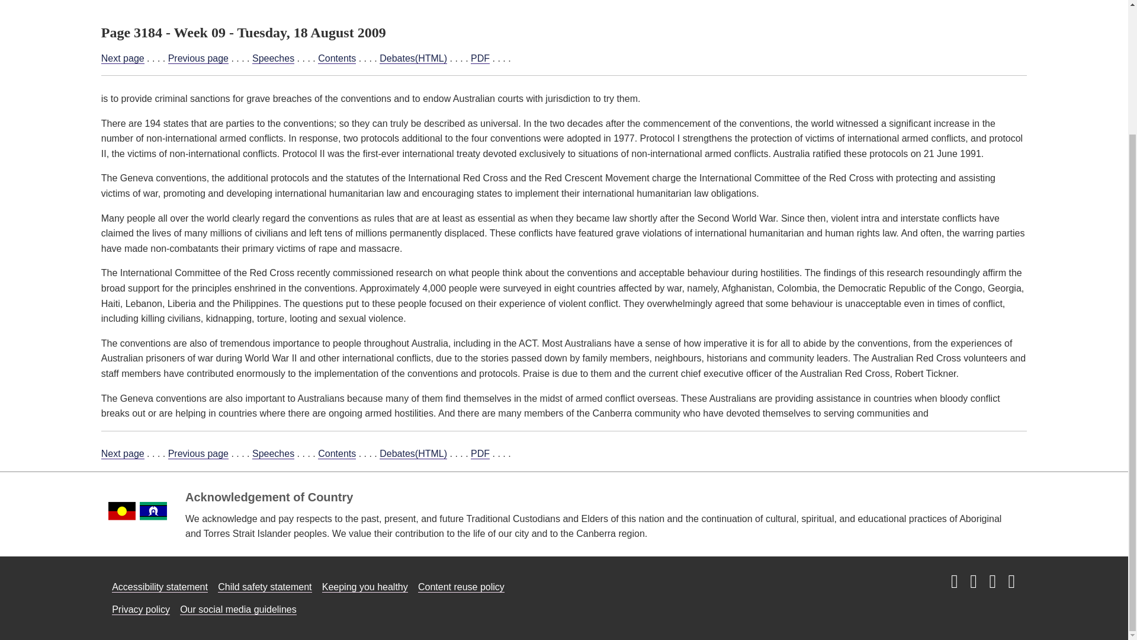 Image resolution: width=1137 pixels, height=640 pixels. I want to click on Previous page, so click(198, 58).